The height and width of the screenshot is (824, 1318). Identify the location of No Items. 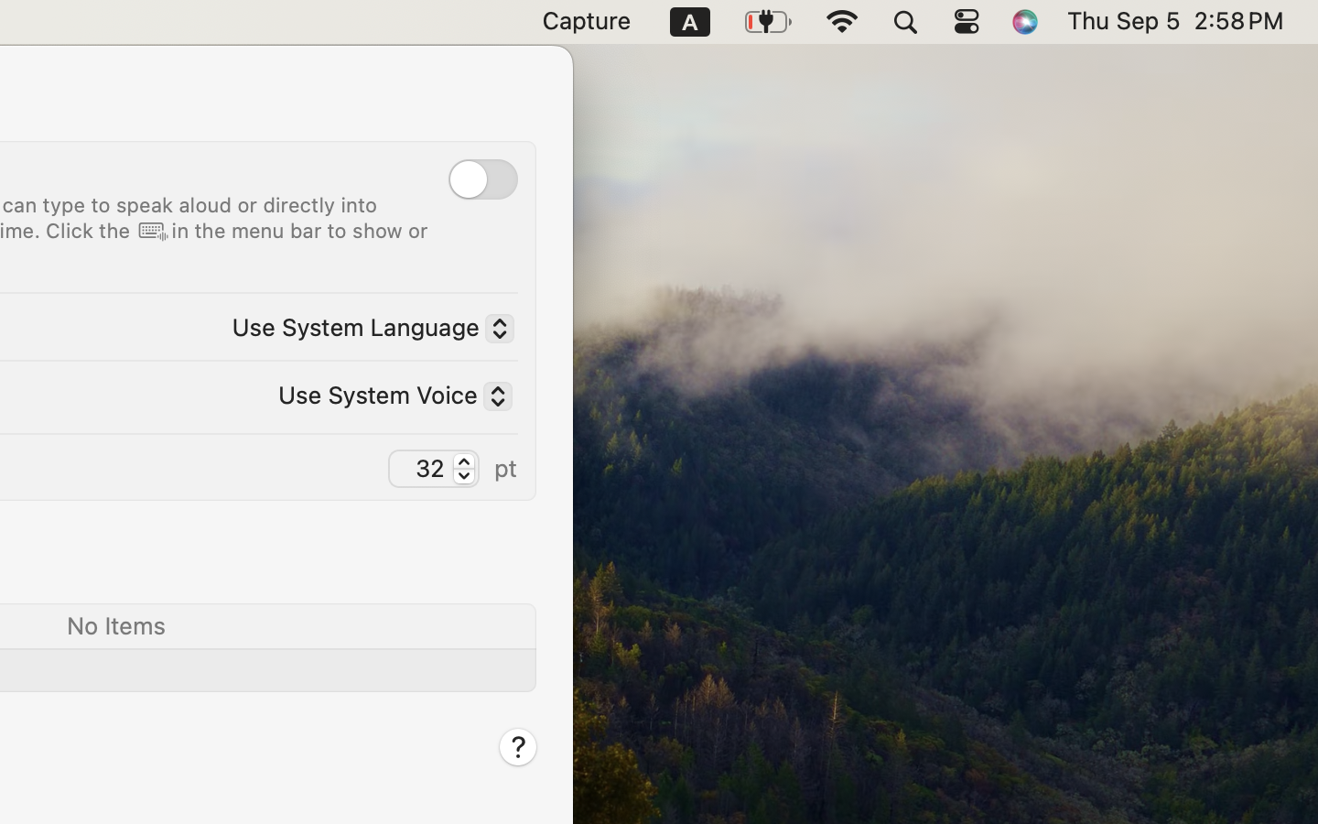
(115, 624).